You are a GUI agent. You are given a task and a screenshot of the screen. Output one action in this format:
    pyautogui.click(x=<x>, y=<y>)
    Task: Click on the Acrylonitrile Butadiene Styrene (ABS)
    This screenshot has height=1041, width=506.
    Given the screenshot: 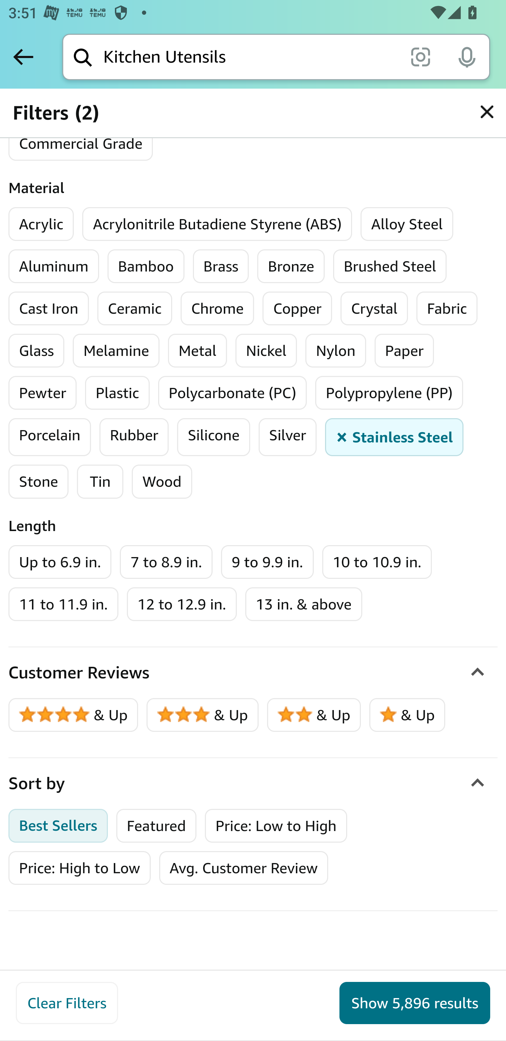 What is the action you would take?
    pyautogui.click(x=218, y=224)
    